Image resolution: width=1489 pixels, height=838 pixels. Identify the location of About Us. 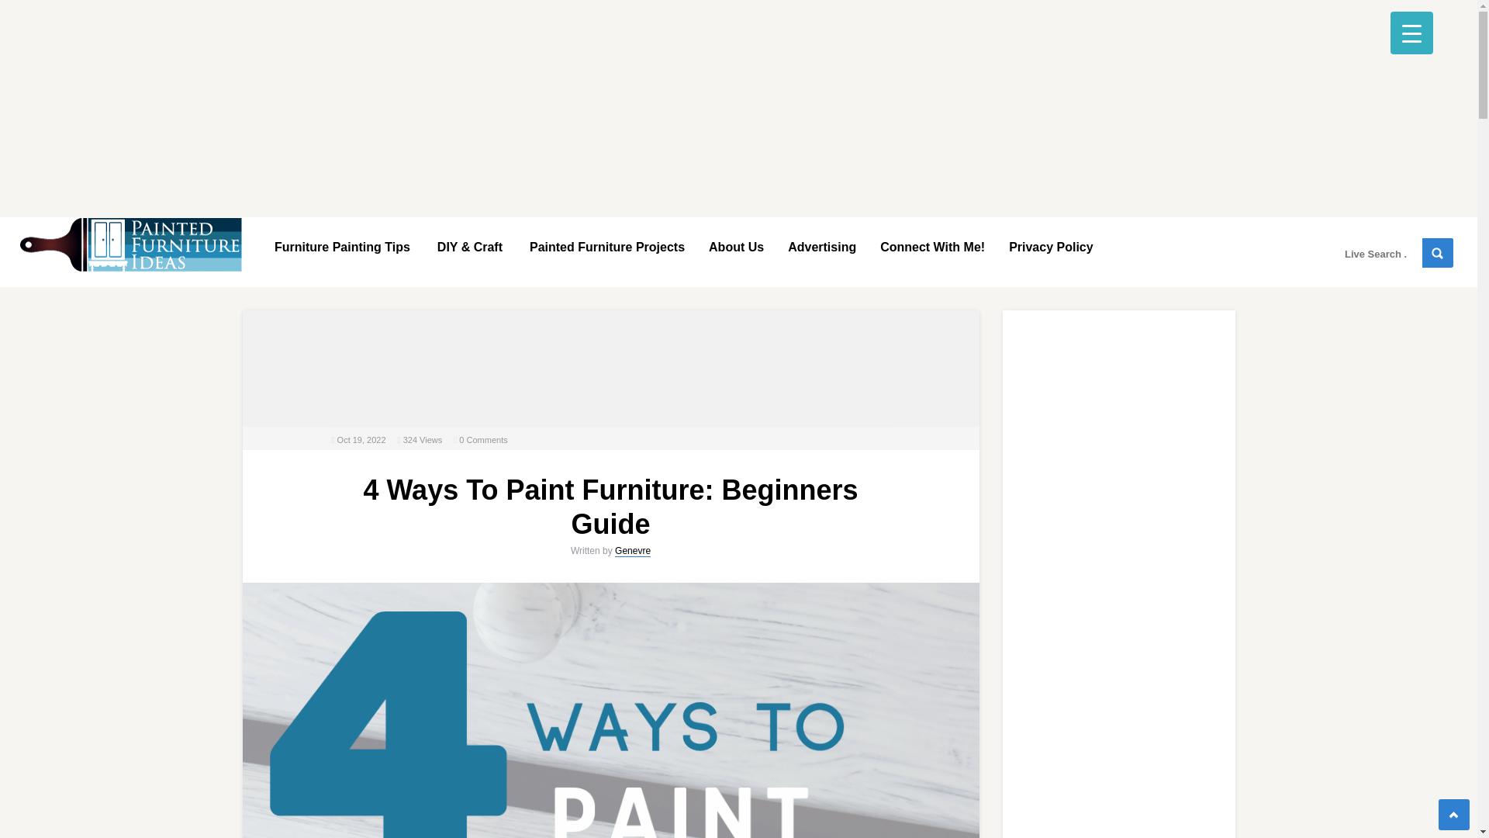
(736, 245).